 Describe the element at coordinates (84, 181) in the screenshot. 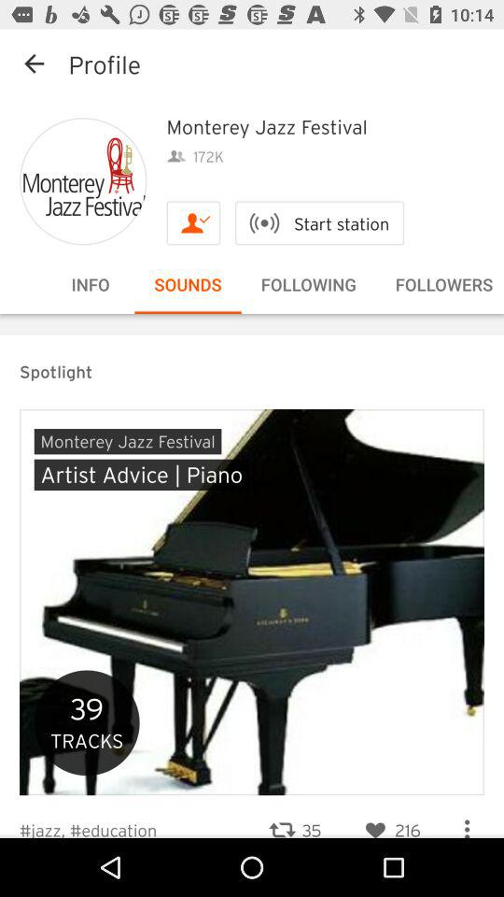

I see `select the image below profile button` at that location.